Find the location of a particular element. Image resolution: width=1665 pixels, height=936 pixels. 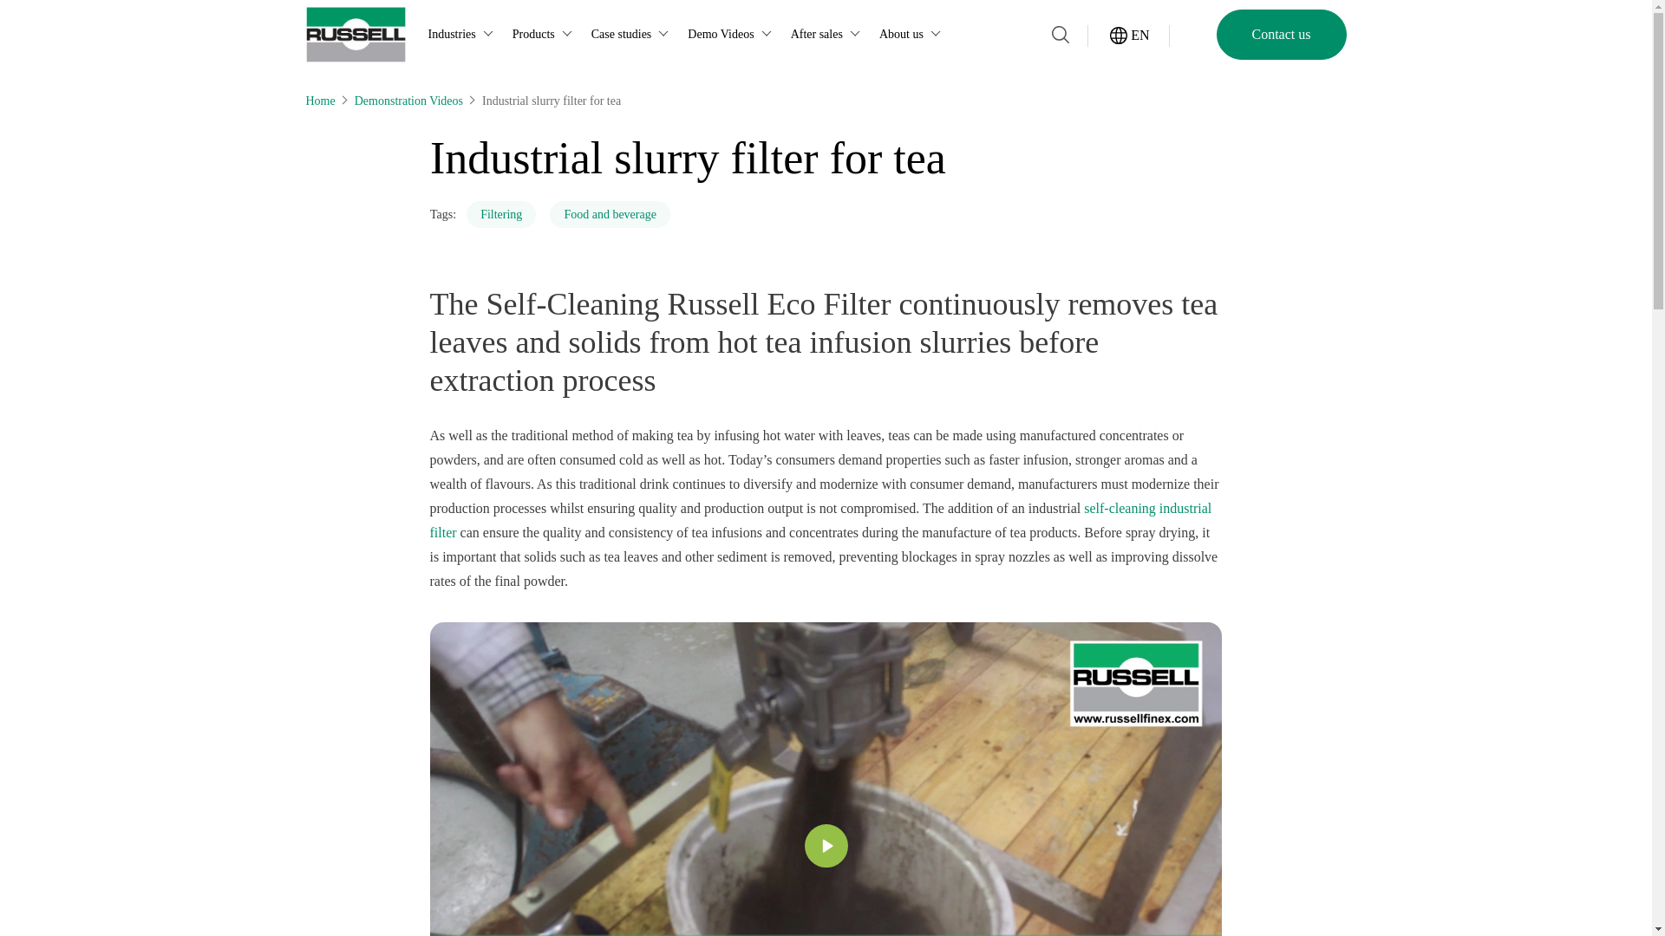

Russell Finex is located at coordinates (354, 34).